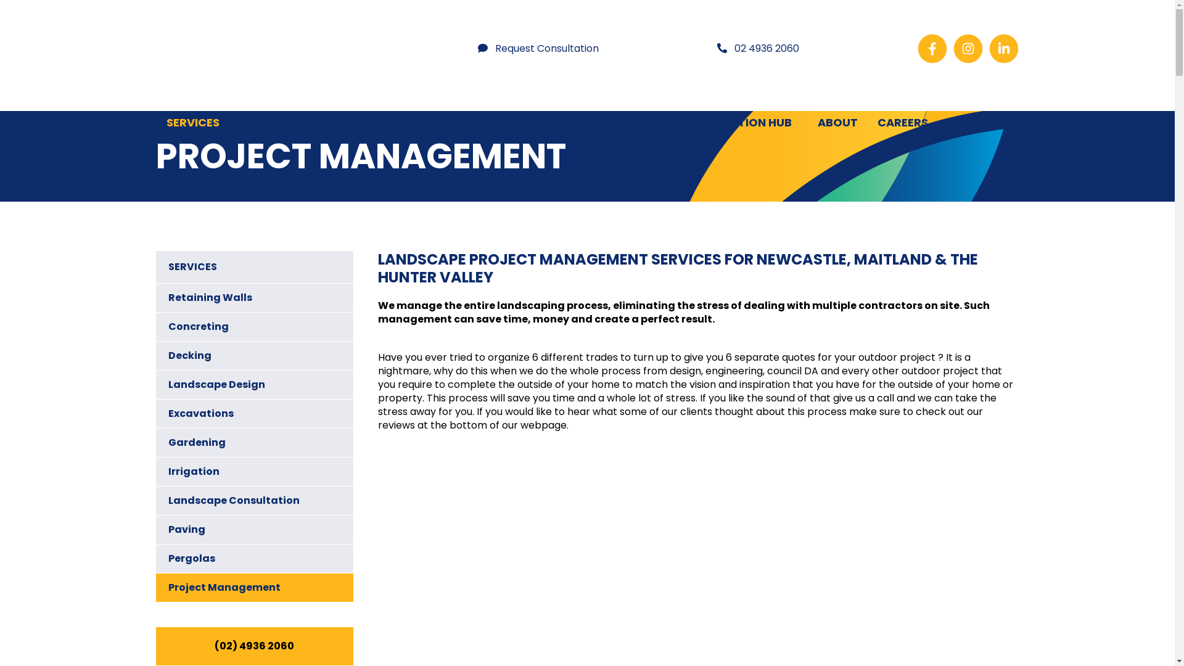  What do you see at coordinates (254, 385) in the screenshot?
I see `Landscape Design` at bounding box center [254, 385].